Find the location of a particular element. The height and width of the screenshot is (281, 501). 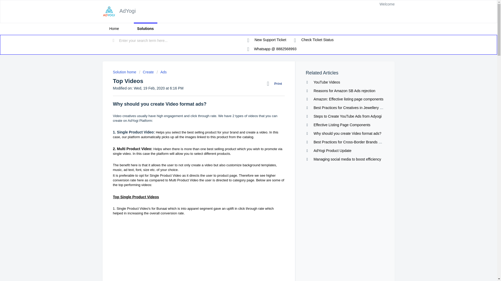

Check ticket status is located at coordinates (314, 40).